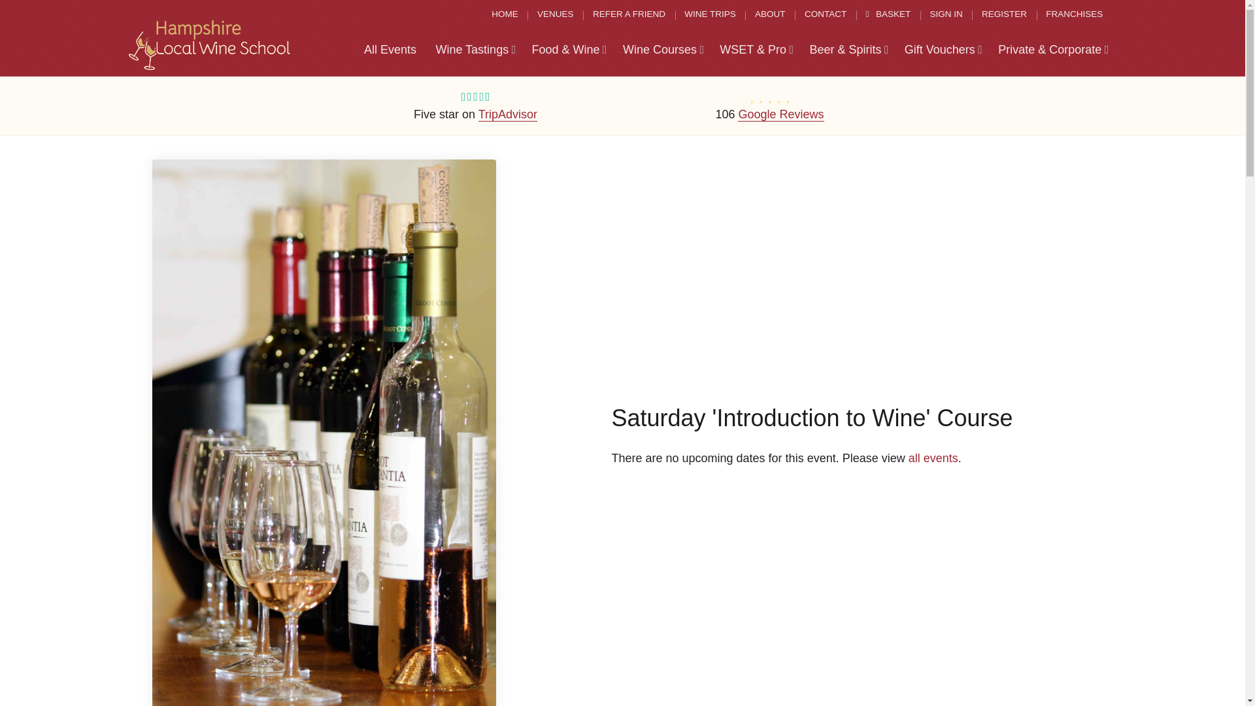 This screenshot has height=706, width=1255. I want to click on REGISTER, so click(1004, 14).